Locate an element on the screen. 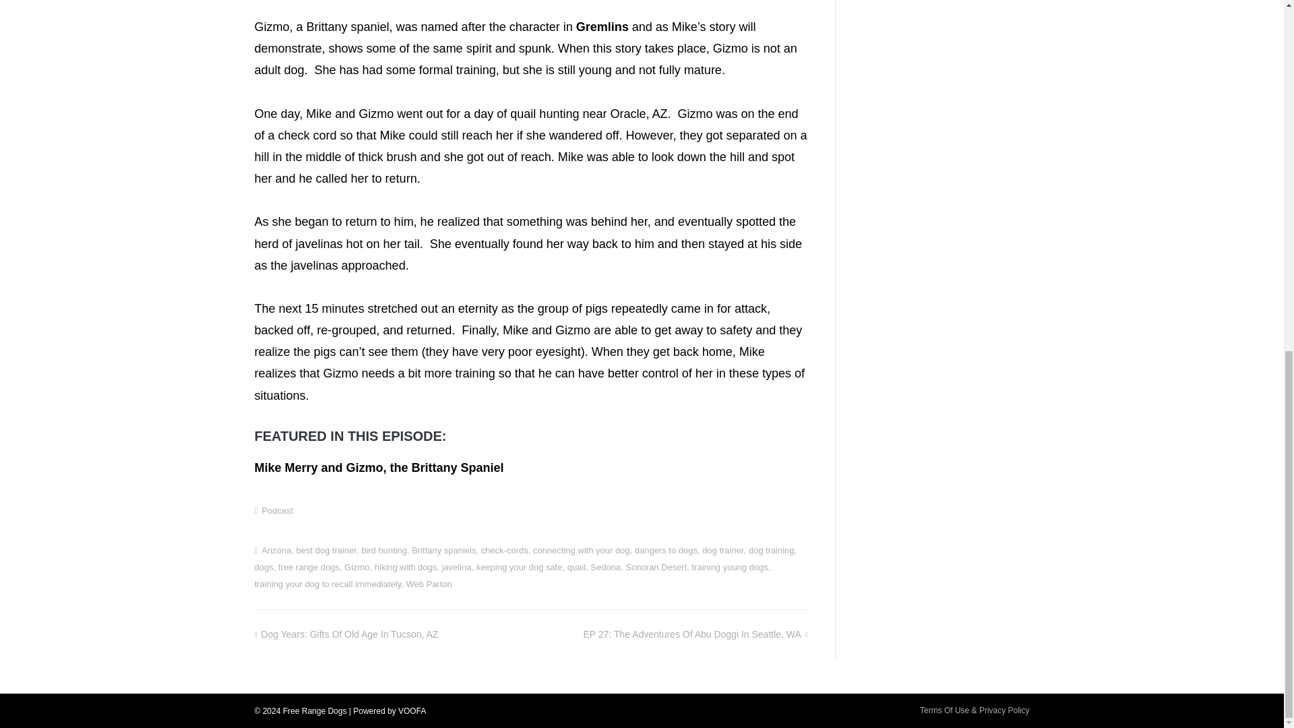 The height and width of the screenshot is (728, 1294). dog trainer is located at coordinates (722, 550).